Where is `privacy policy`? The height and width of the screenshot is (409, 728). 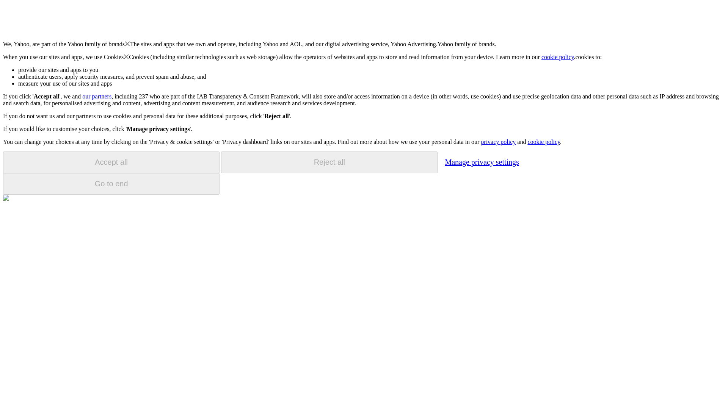 privacy policy is located at coordinates (498, 142).